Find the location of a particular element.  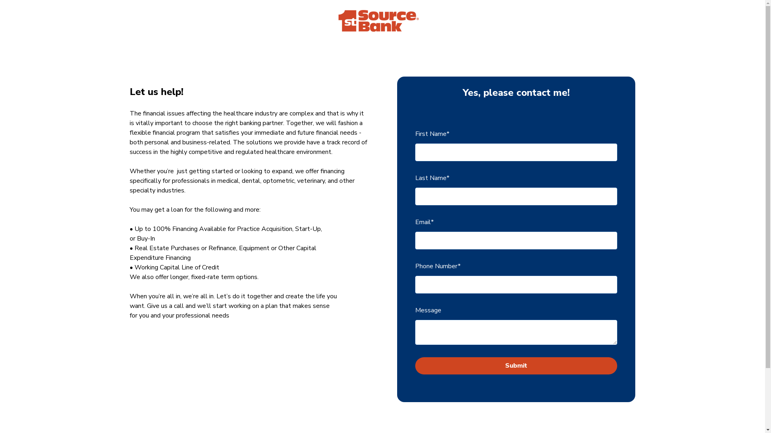

Submit is located at coordinates (516, 366).